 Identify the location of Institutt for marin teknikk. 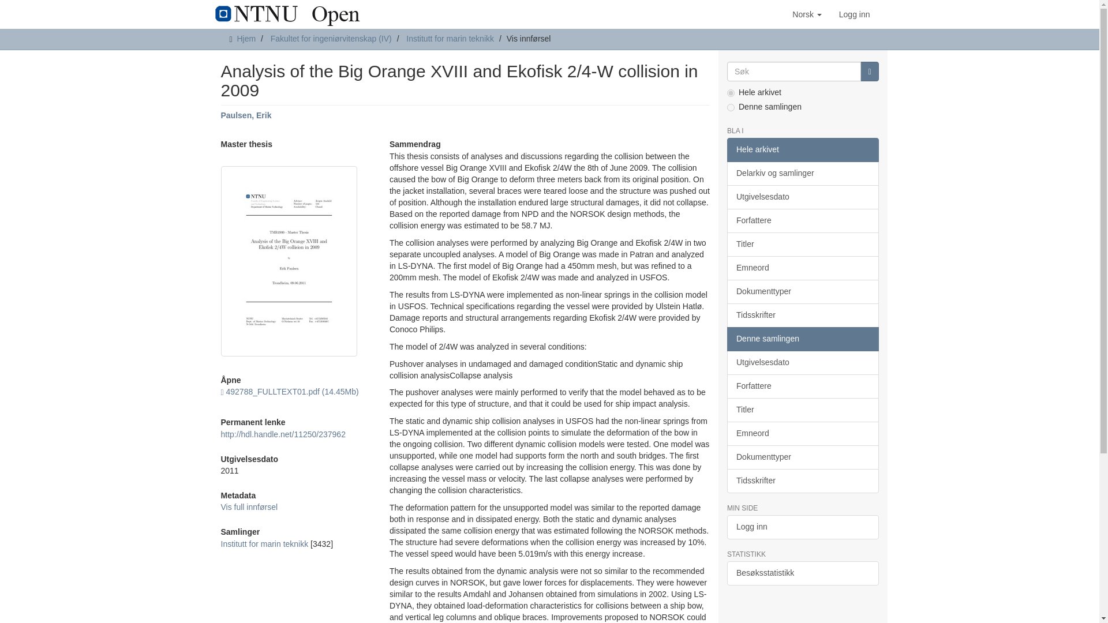
(450, 38).